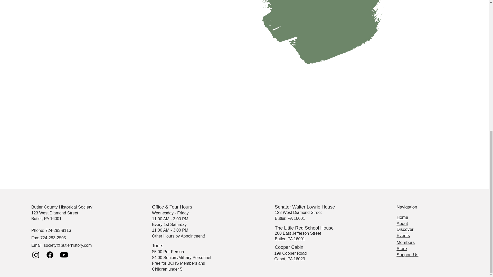 This screenshot has width=493, height=277. I want to click on Store, so click(402, 249).